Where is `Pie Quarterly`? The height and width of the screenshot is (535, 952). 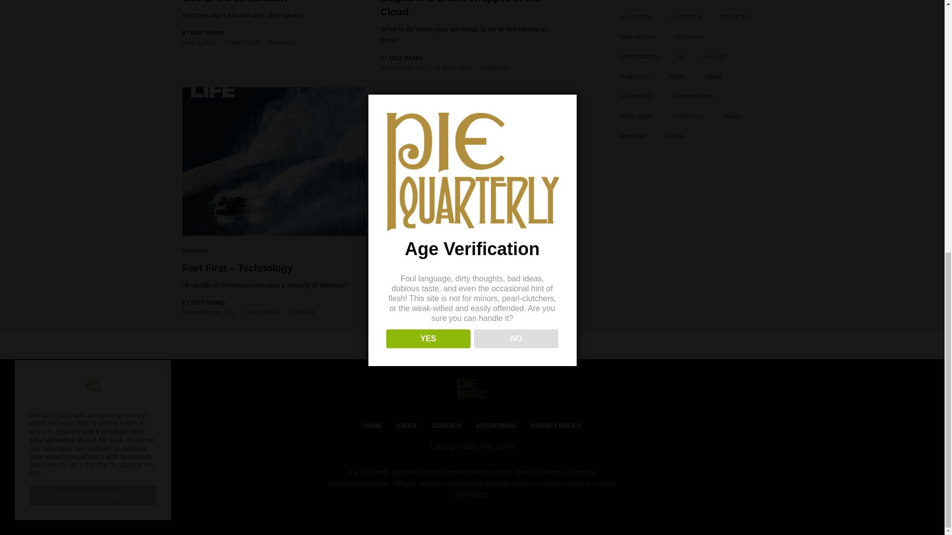 Pie Quarterly is located at coordinates (472, 388).